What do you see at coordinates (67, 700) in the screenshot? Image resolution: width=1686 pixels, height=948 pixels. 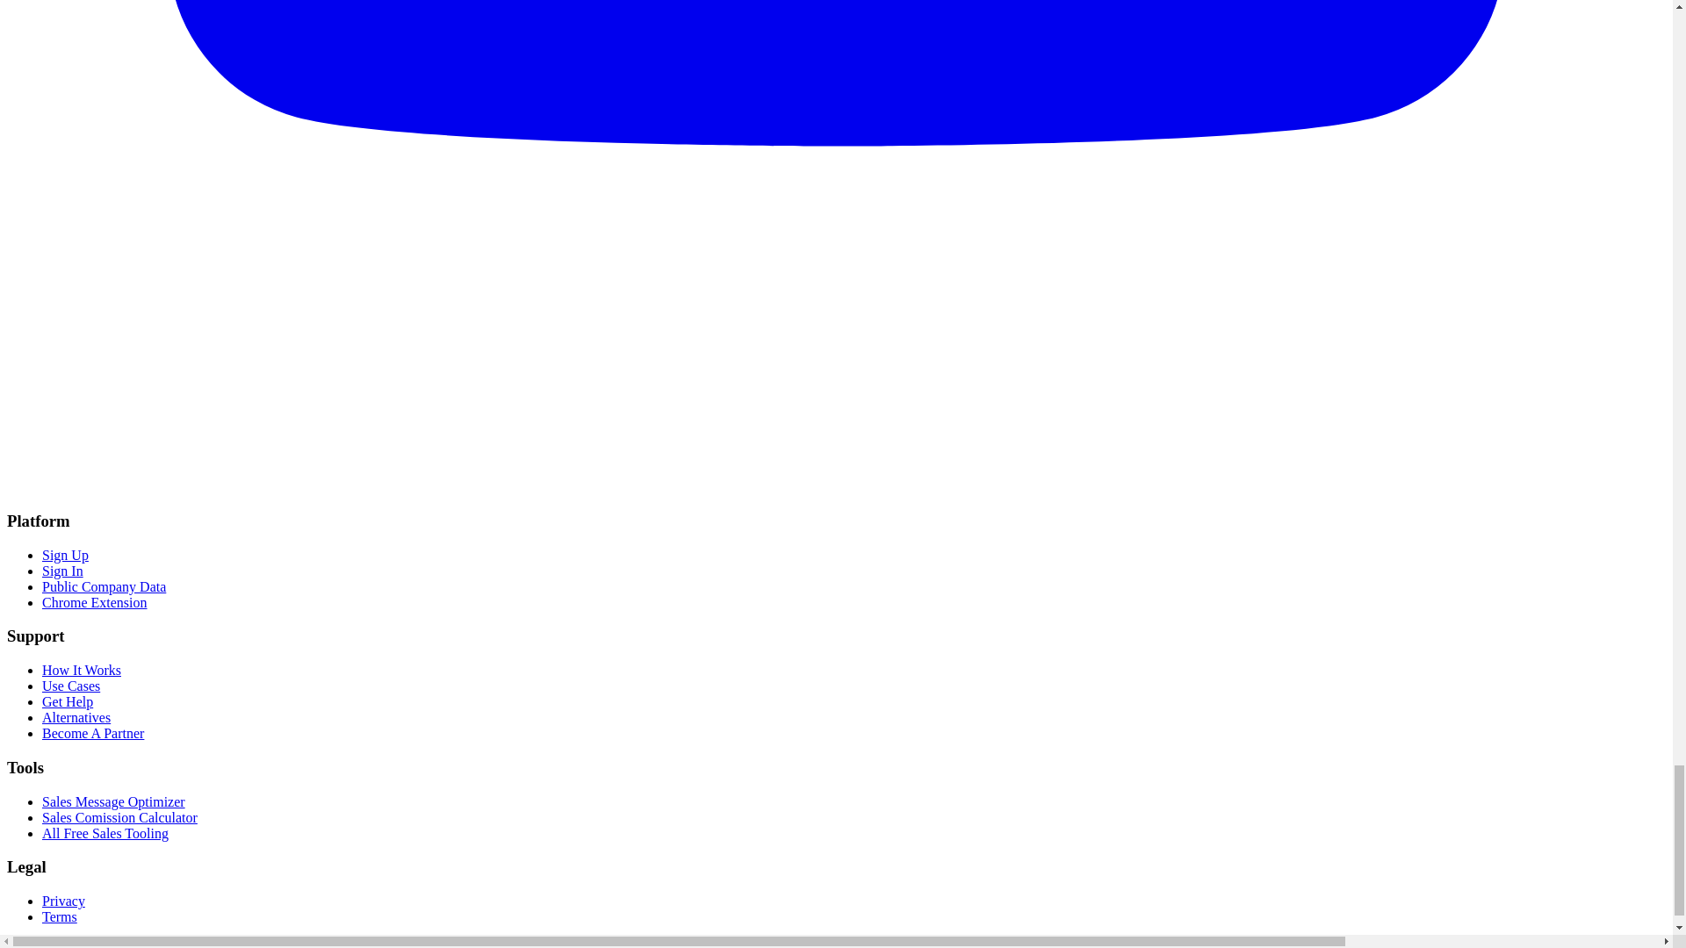 I see `Get Help` at bounding box center [67, 700].